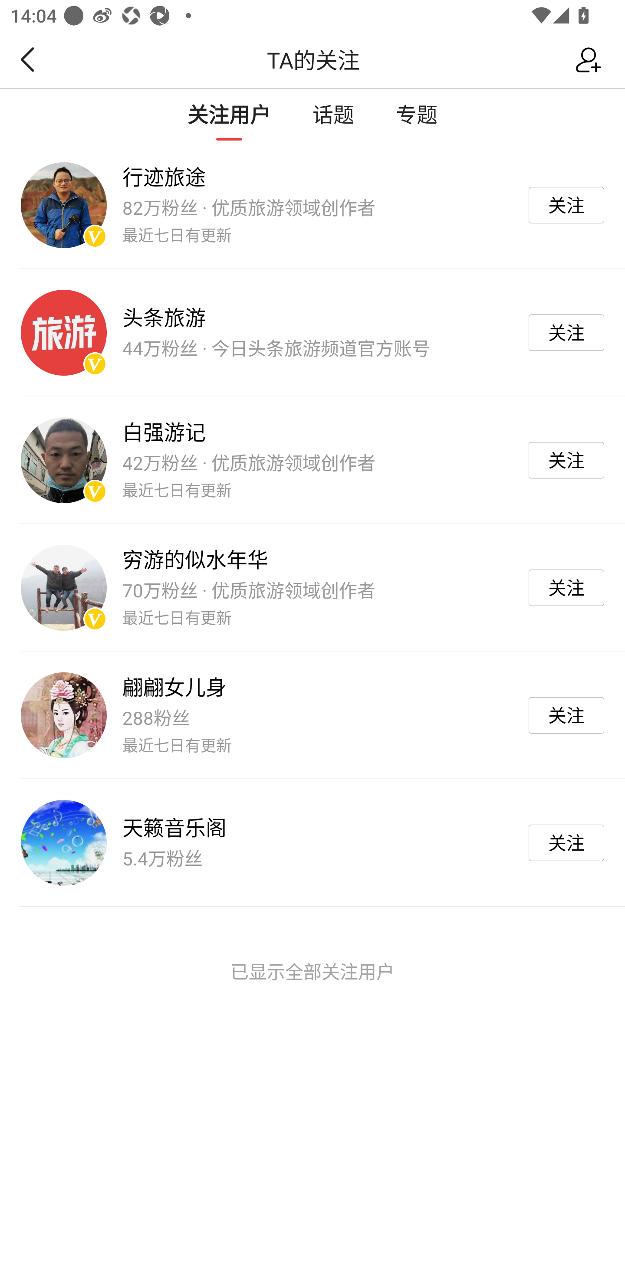  What do you see at coordinates (566, 332) in the screenshot?
I see `关注` at bounding box center [566, 332].